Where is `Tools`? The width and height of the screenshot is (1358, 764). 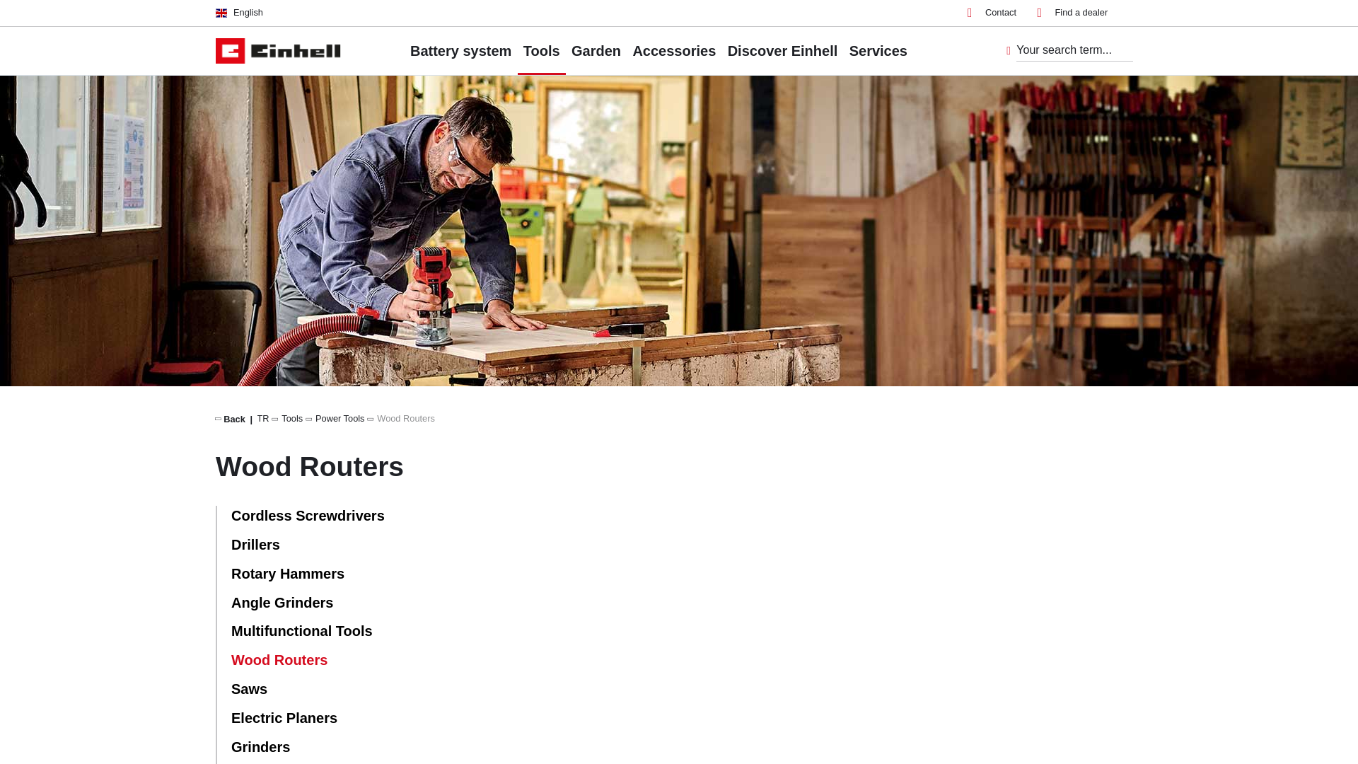 Tools is located at coordinates (291, 419).